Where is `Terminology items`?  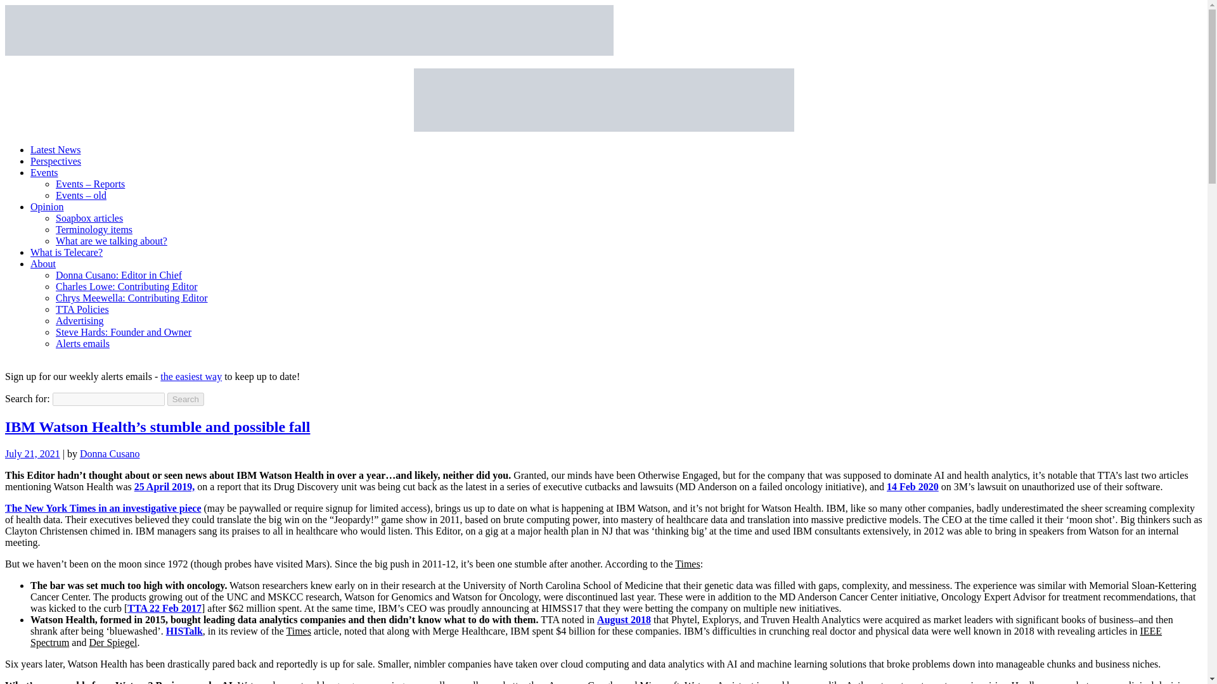
Terminology items is located at coordinates (94, 229).